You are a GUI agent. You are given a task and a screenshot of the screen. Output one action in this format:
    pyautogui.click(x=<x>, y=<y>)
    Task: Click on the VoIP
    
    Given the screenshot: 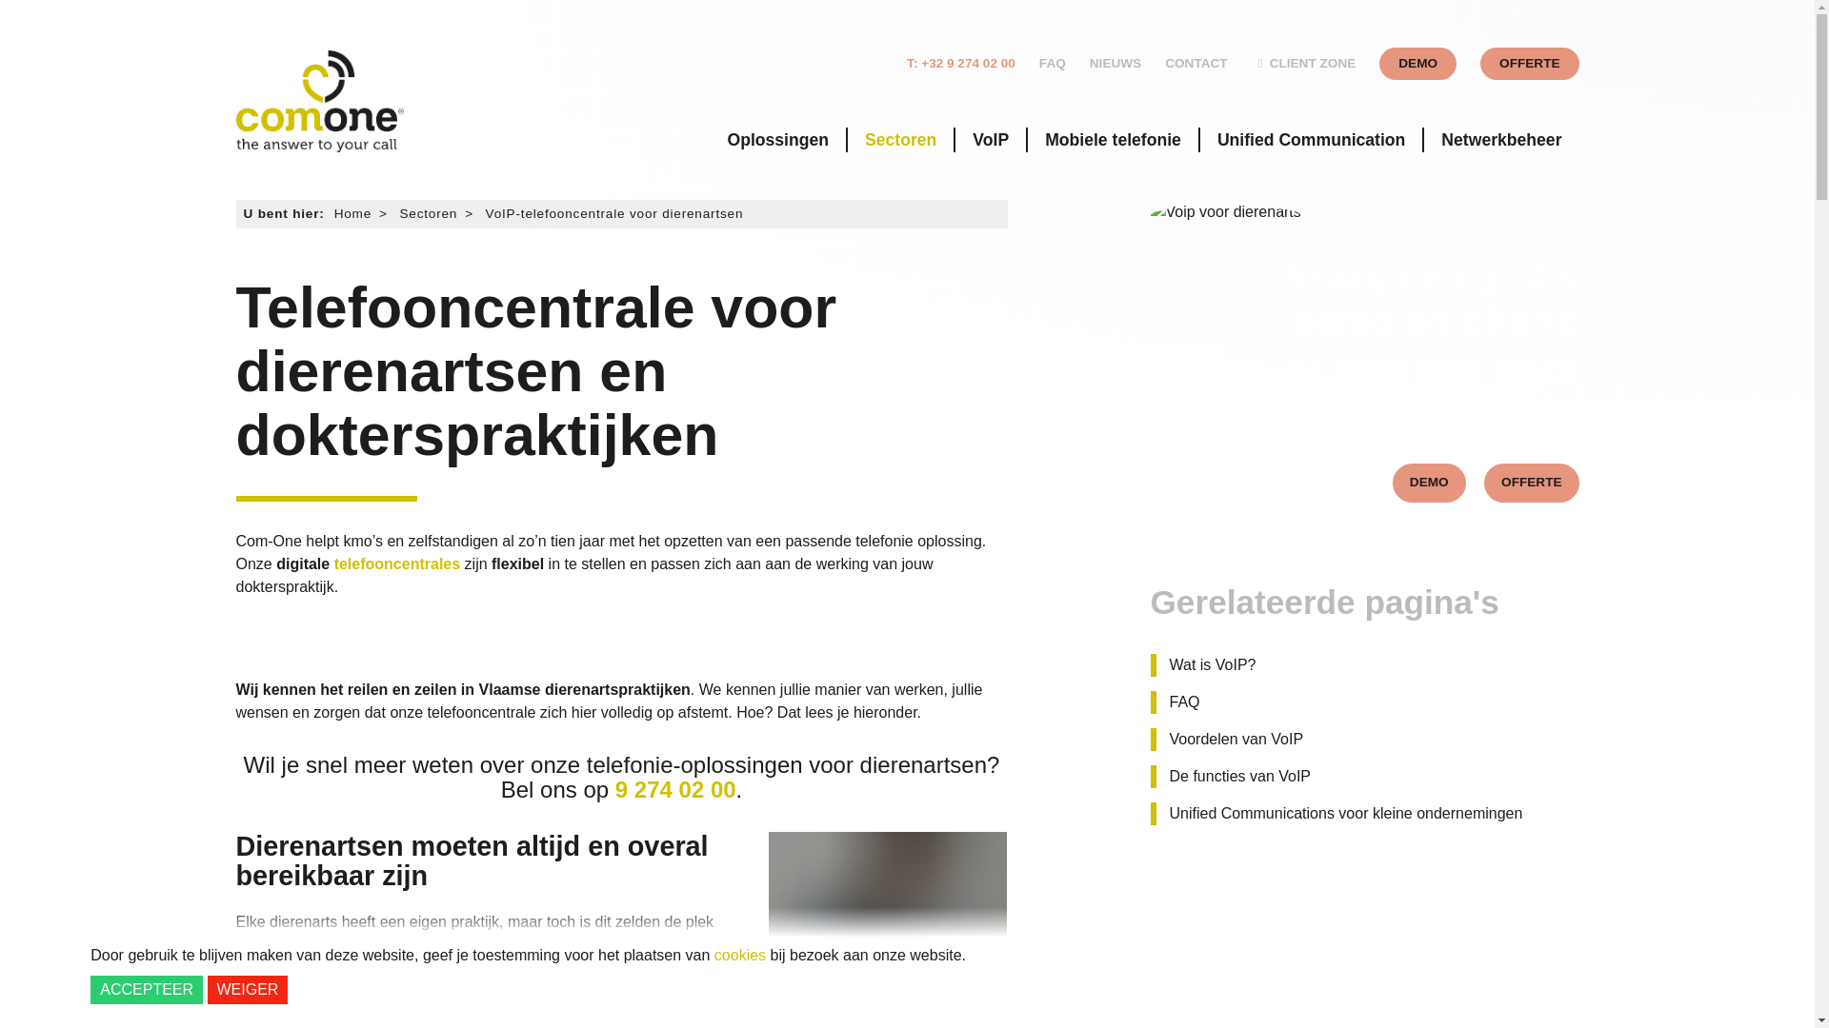 What is the action you would take?
    pyautogui.click(x=991, y=140)
    